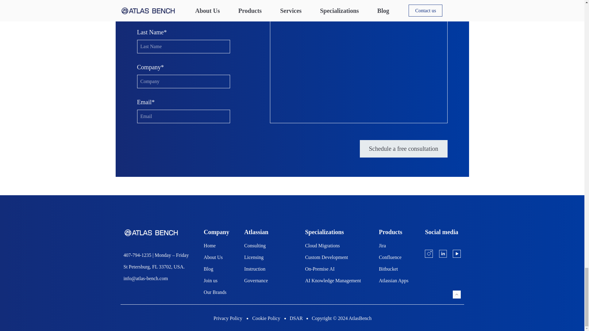  Describe the element at coordinates (394, 257) in the screenshot. I see `Confluence` at that location.